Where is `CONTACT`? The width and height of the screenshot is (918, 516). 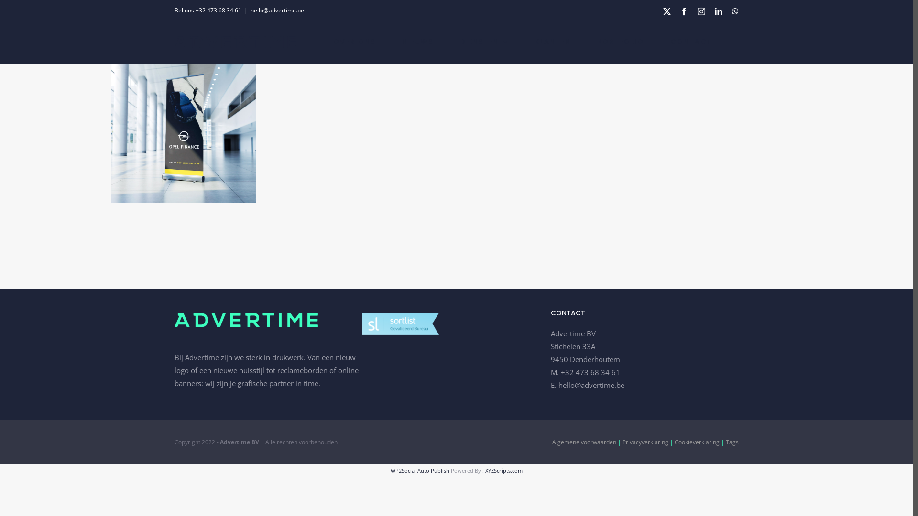
CONTACT is located at coordinates (691, 42).